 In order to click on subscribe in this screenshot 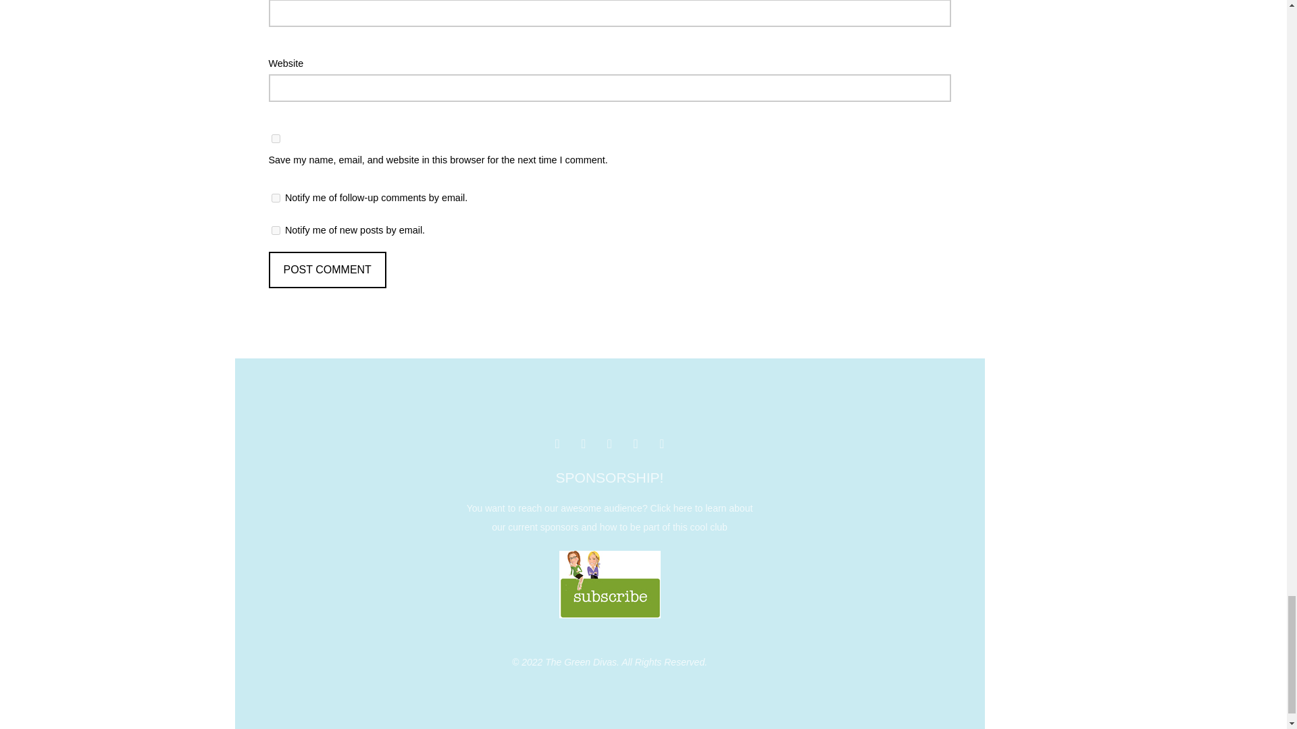, I will do `click(276, 230)`.